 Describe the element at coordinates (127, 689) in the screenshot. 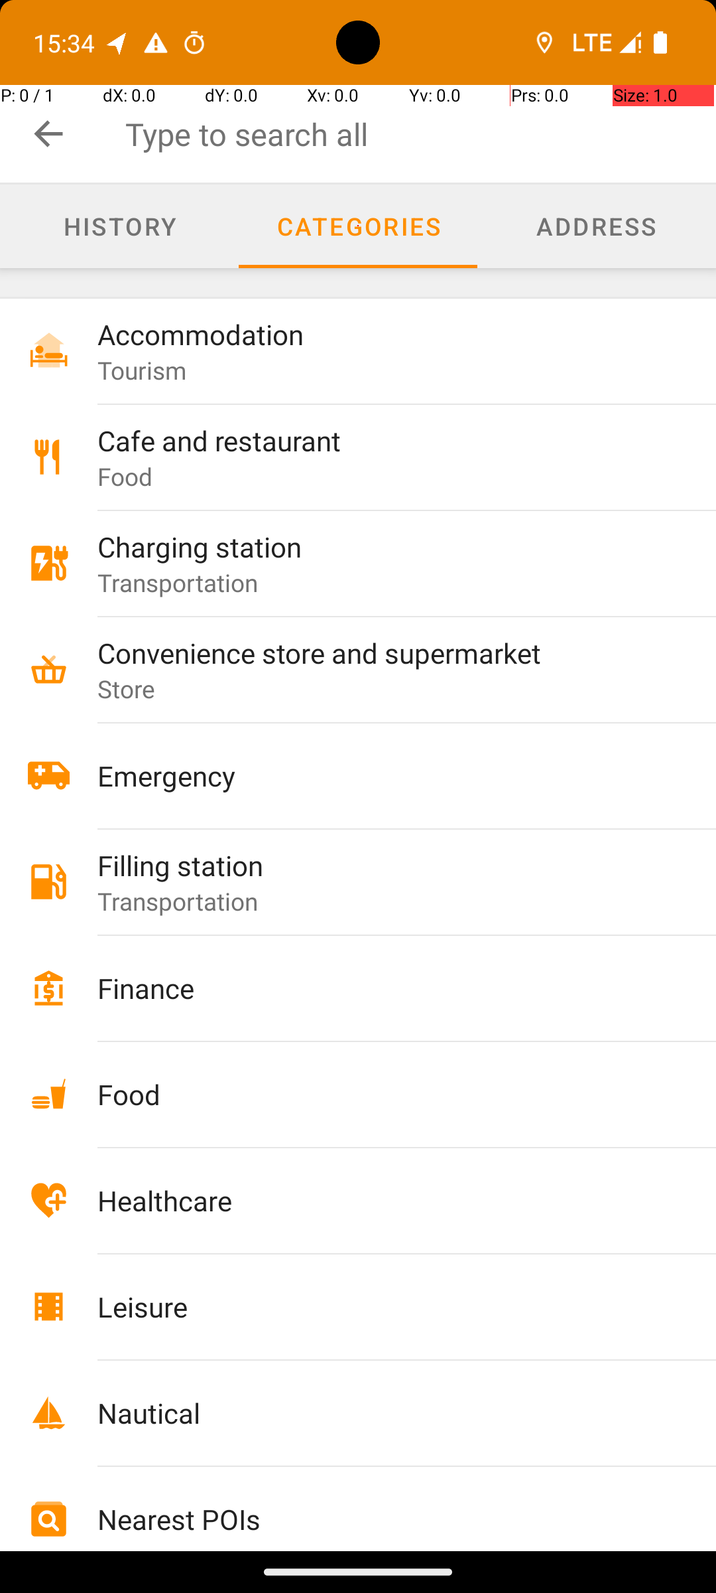

I see `Store` at that location.